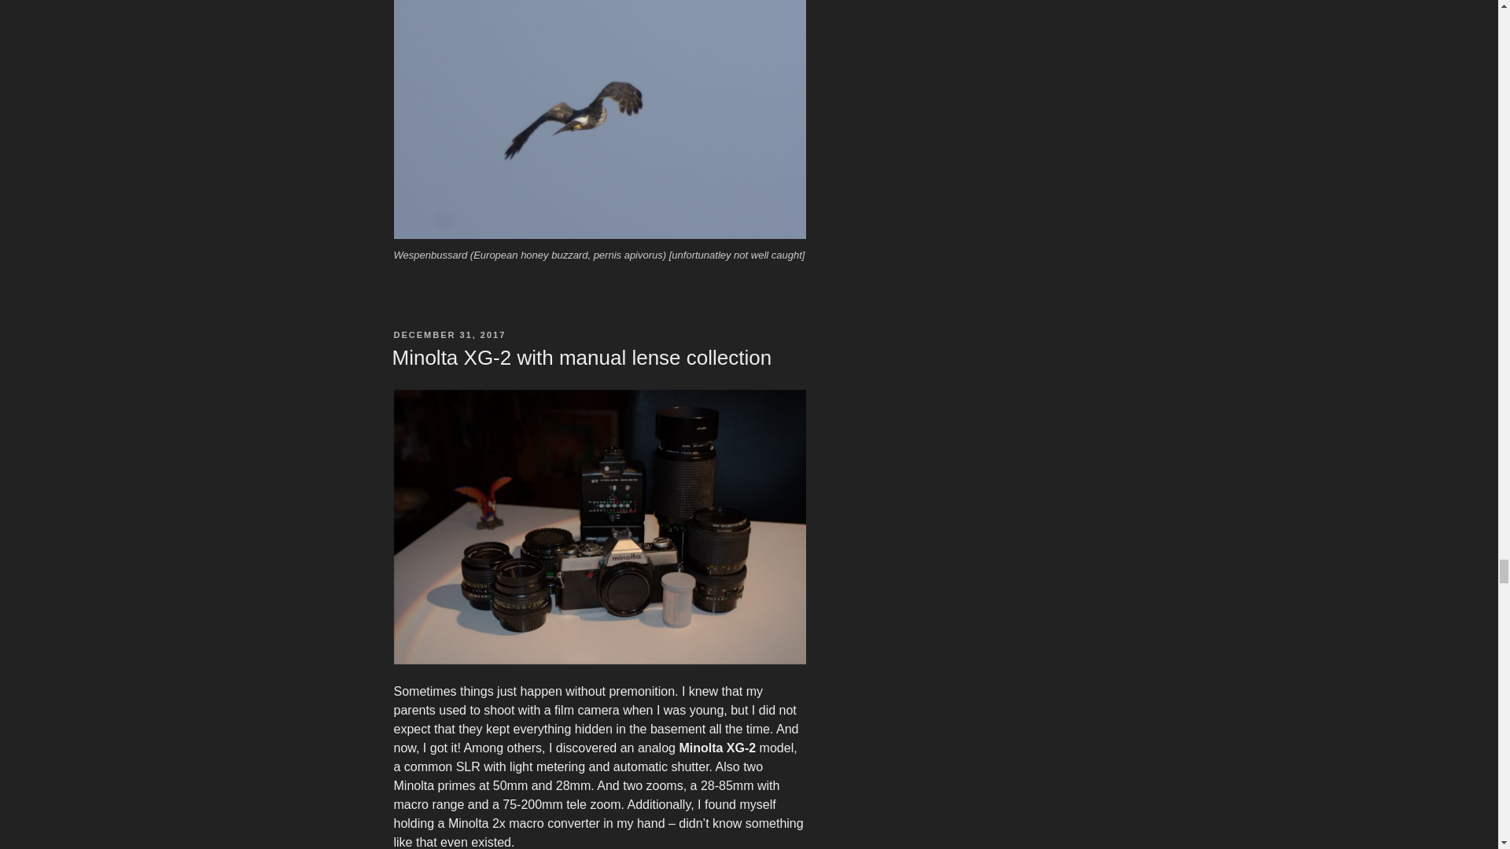 The height and width of the screenshot is (849, 1510). I want to click on Minolta XG-2 with manual lense collection, so click(581, 357).